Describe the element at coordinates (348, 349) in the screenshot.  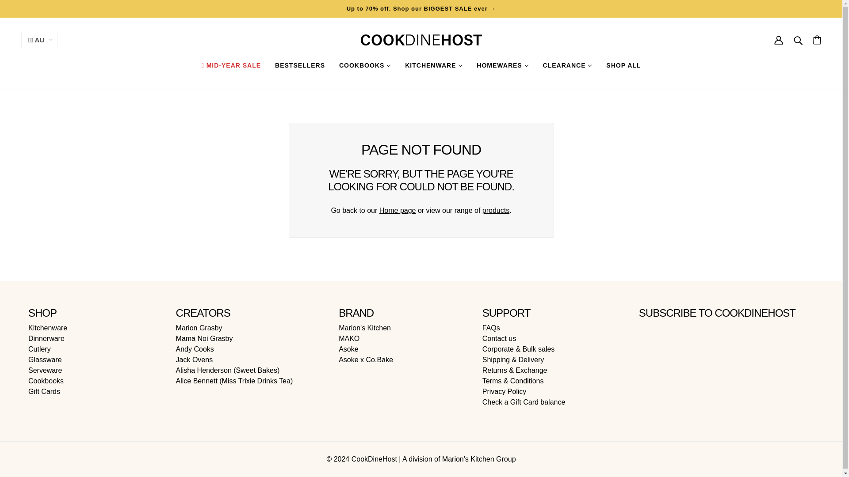
I see `Asoke` at that location.